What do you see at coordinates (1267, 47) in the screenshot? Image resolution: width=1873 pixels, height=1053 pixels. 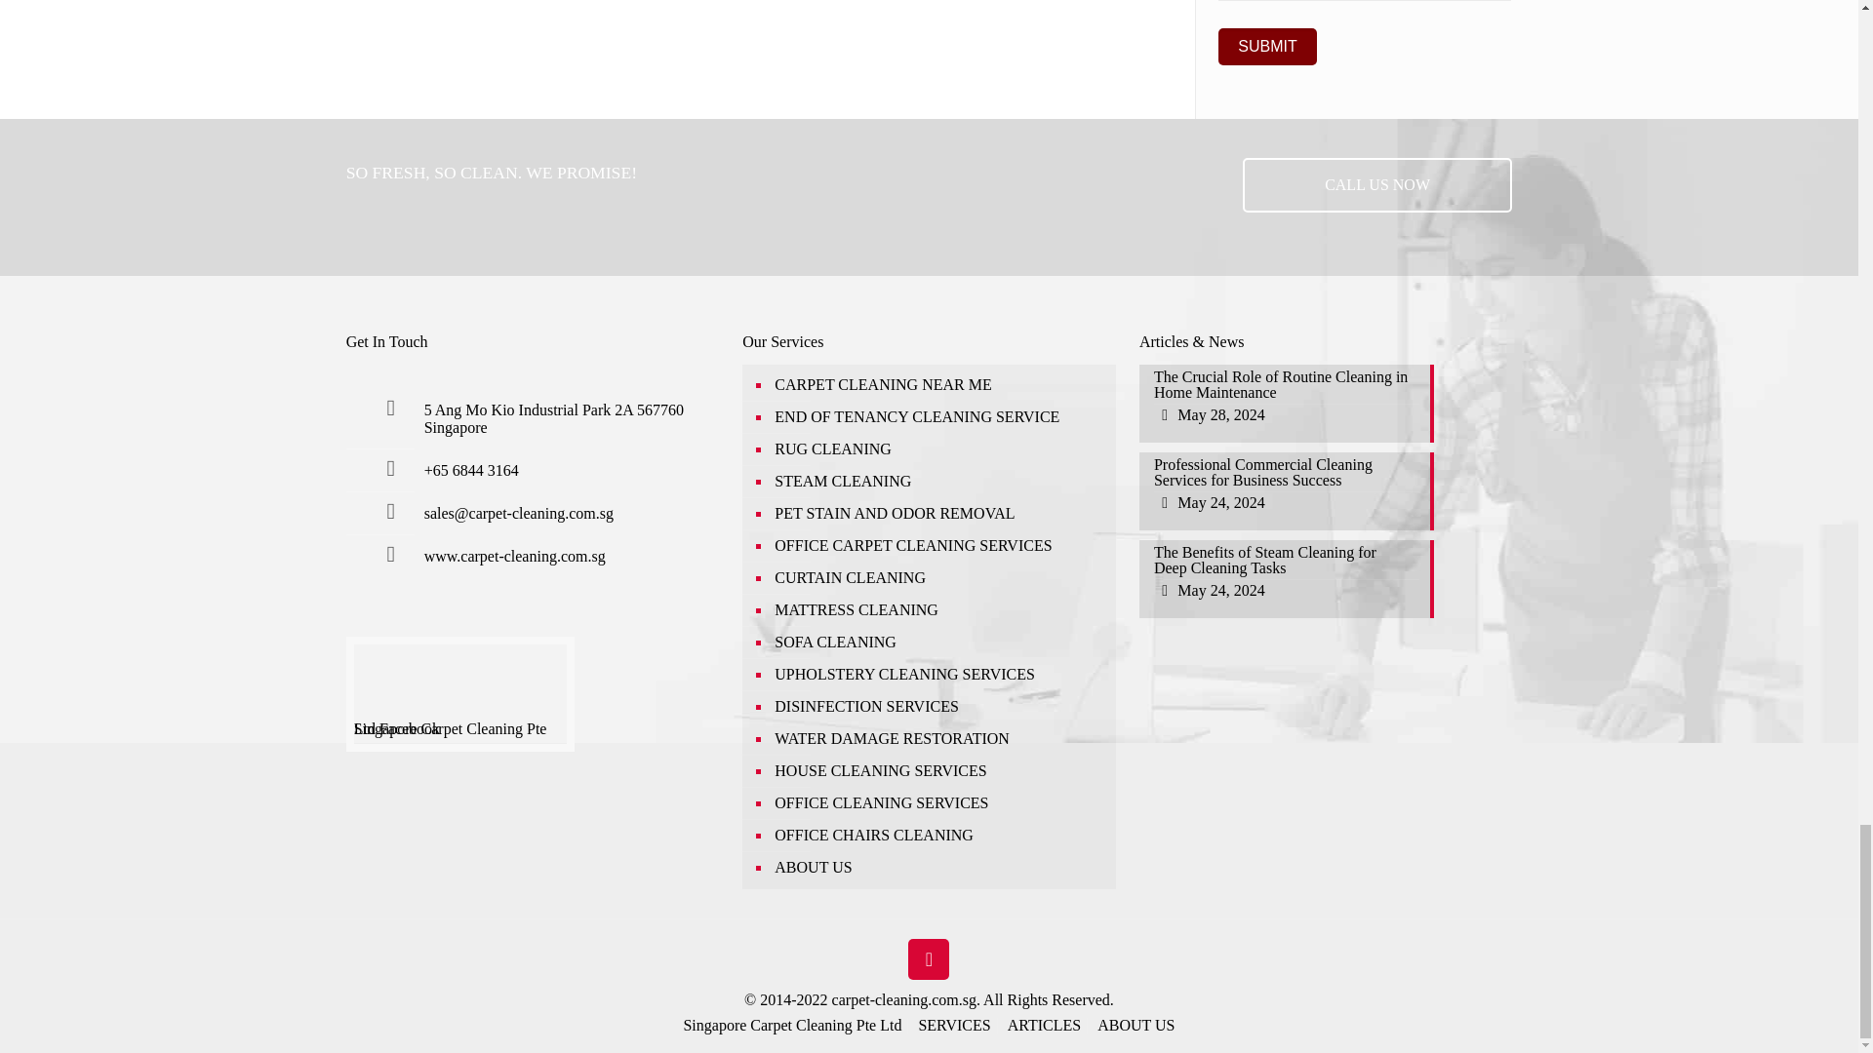 I see `SUBMIT` at bounding box center [1267, 47].